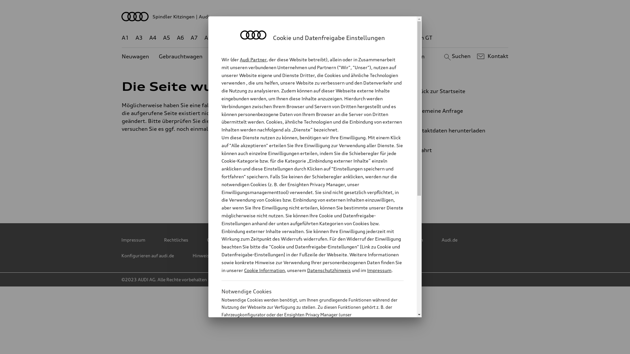 Image resolution: width=630 pixels, height=354 pixels. What do you see at coordinates (456, 56) in the screenshot?
I see `Suchen` at bounding box center [456, 56].